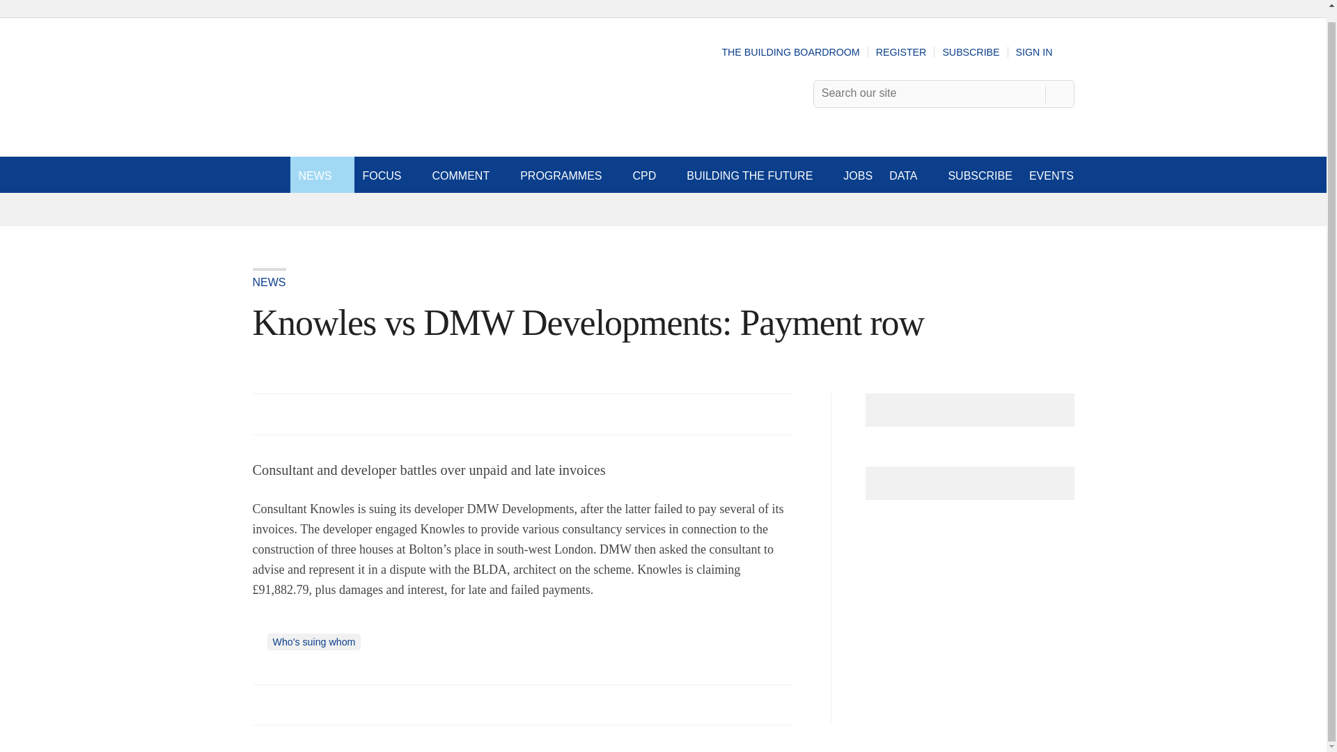  Describe the element at coordinates (901, 52) in the screenshot. I see `REGISTER` at that location.